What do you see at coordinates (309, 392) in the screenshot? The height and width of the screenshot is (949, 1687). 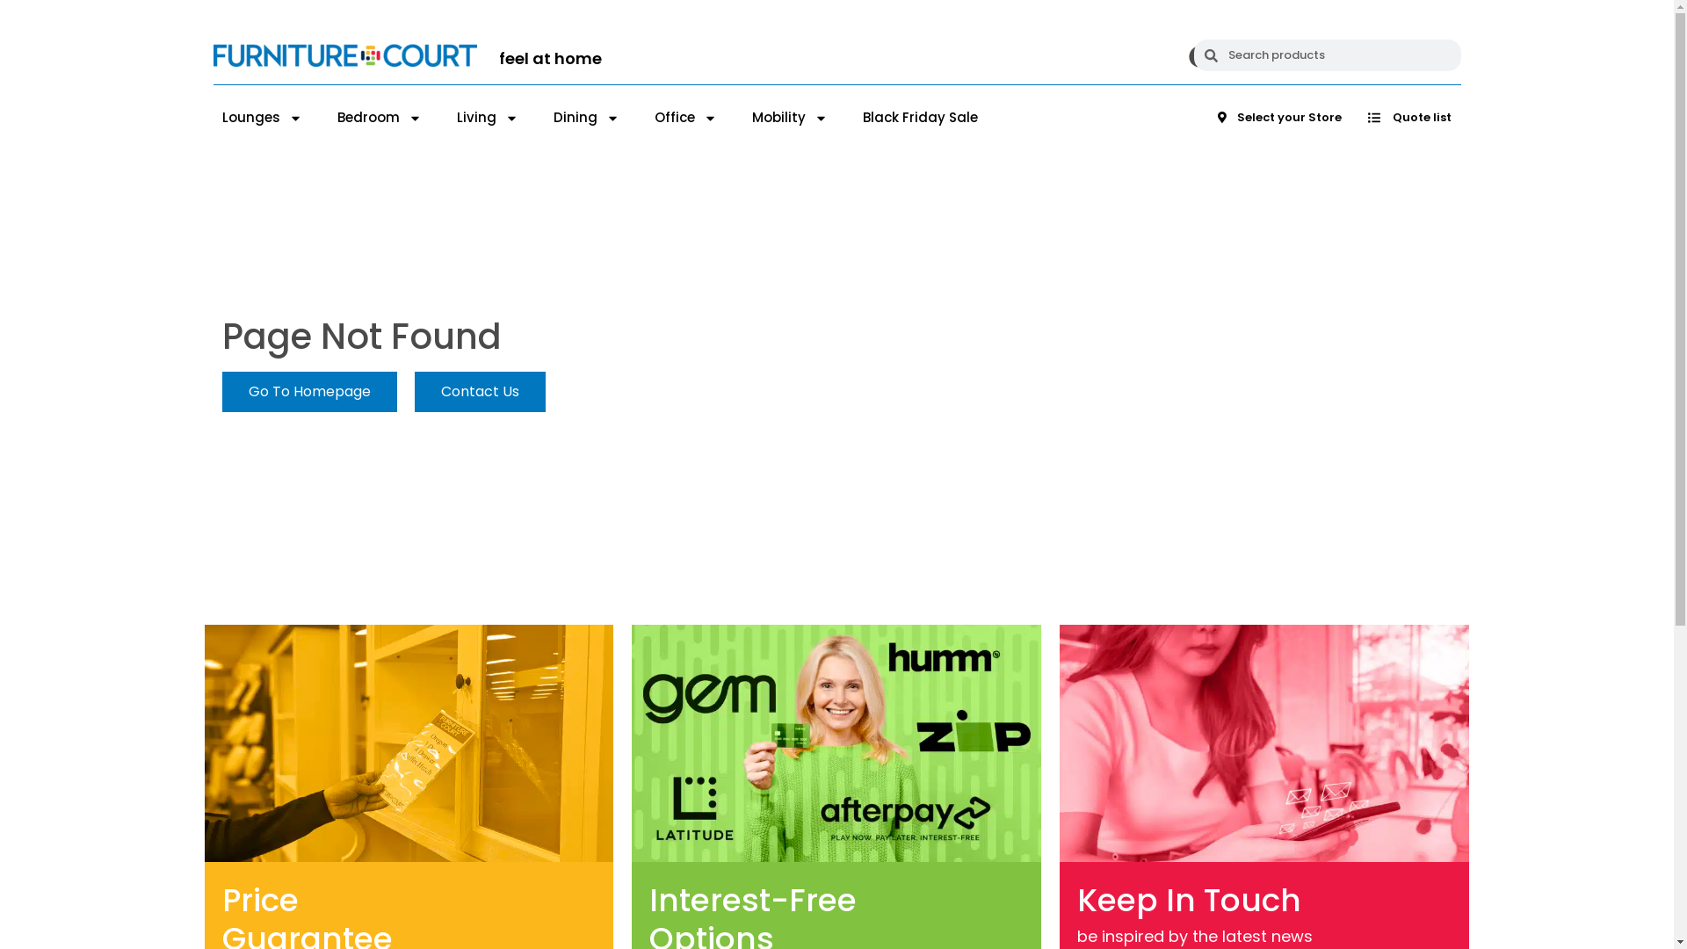 I see `Go To Homepage` at bounding box center [309, 392].